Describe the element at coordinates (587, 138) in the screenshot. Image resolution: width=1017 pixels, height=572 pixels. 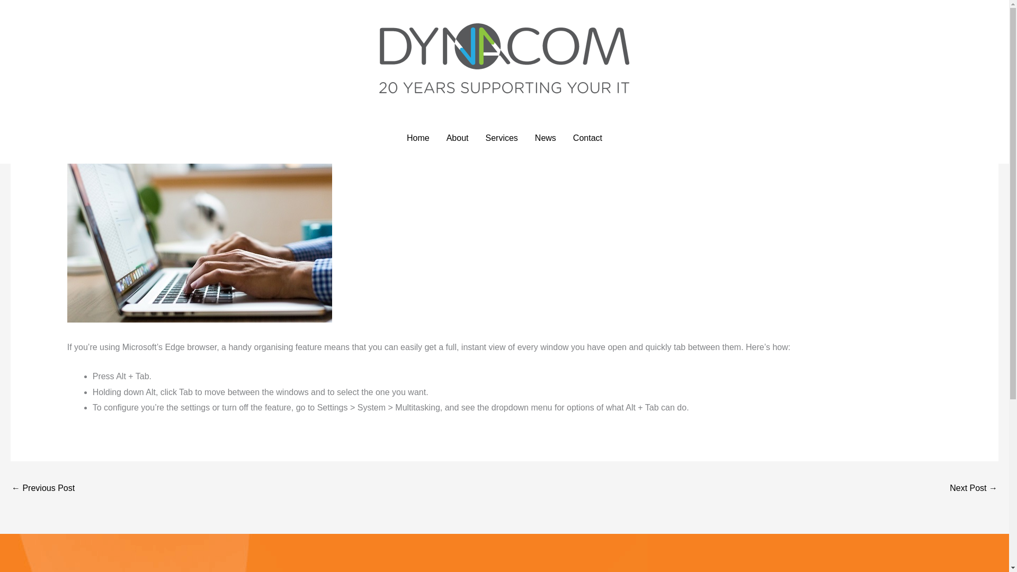
I see `Contact` at that location.